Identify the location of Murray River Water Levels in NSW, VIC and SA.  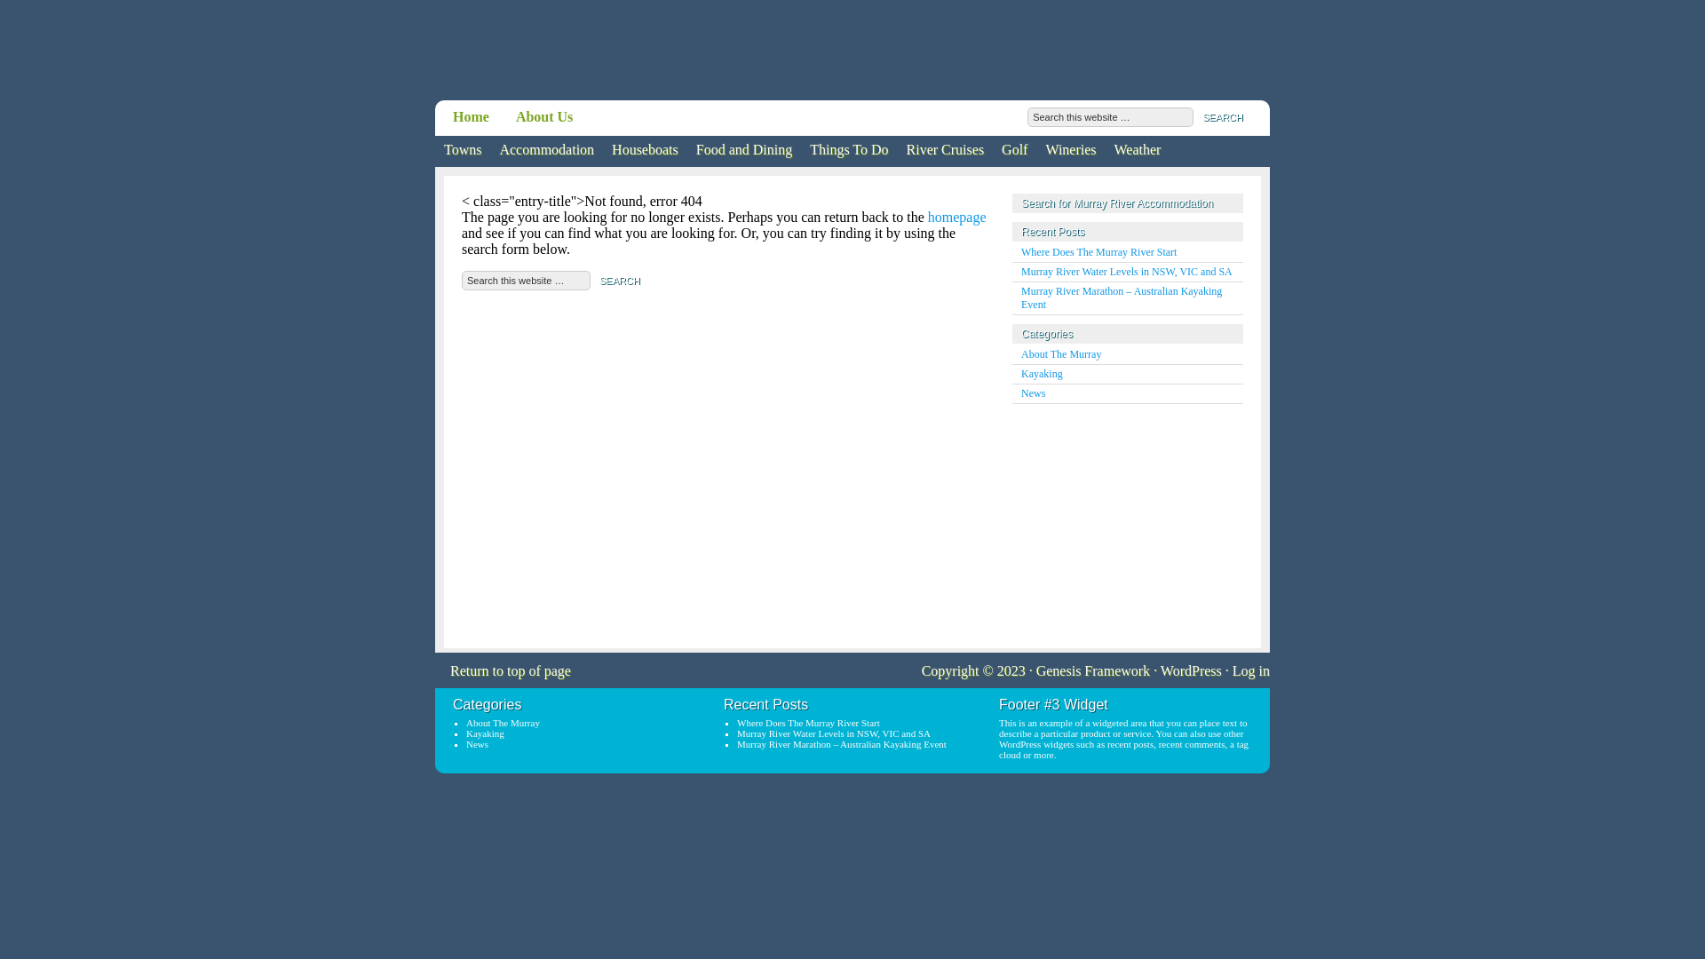
(1127, 272).